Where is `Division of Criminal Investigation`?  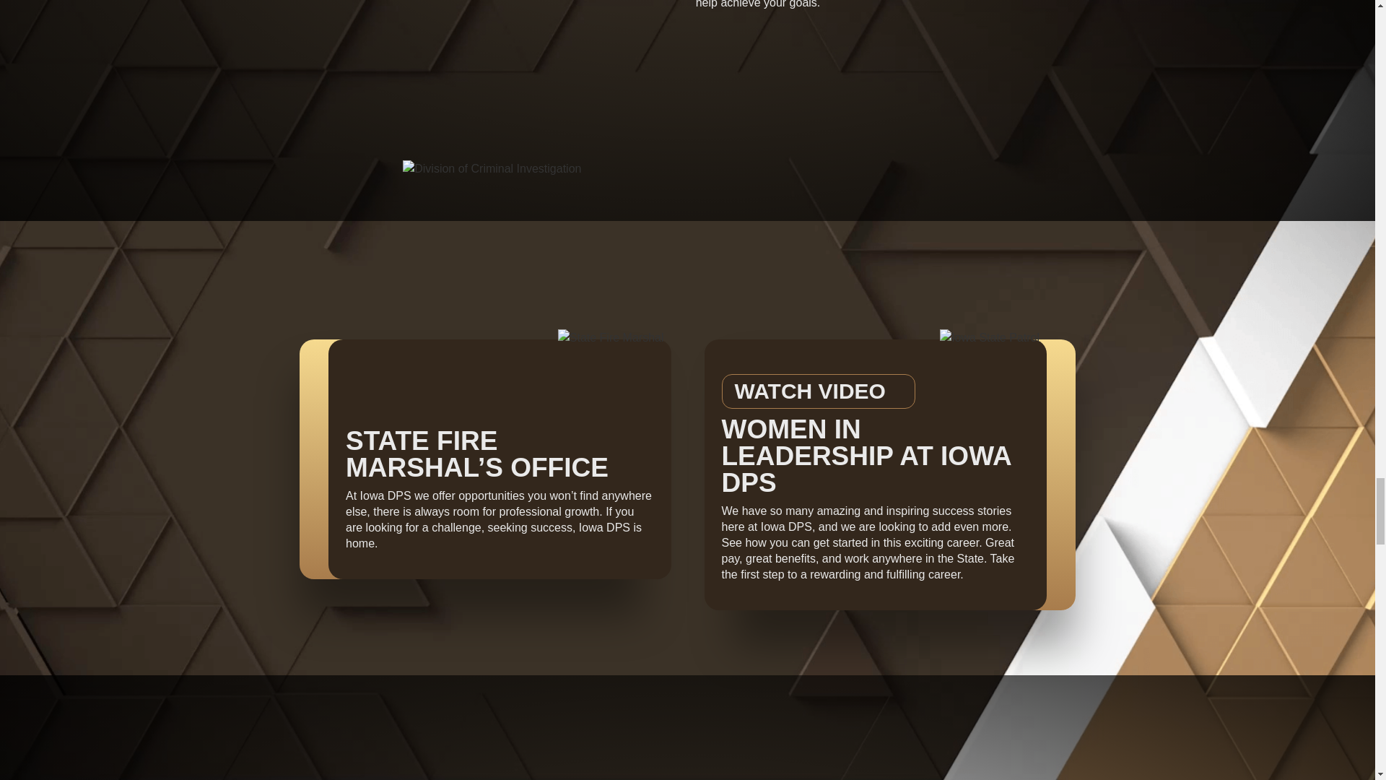 Division of Criminal Investigation is located at coordinates (492, 169).